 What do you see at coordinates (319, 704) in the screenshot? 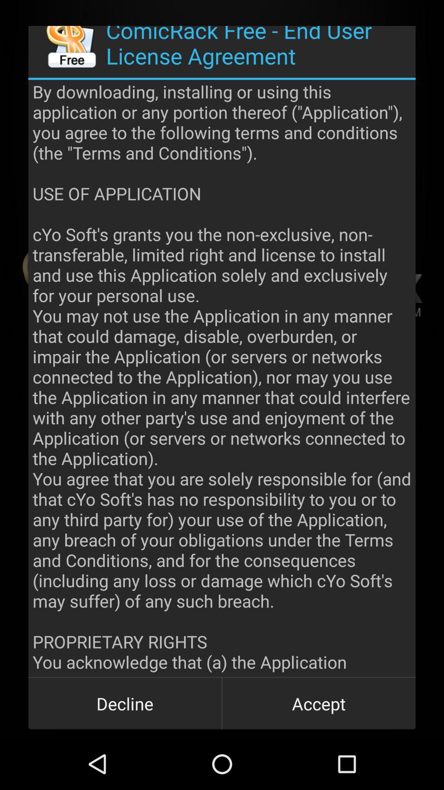
I see `open the item at the bottom right corner` at bounding box center [319, 704].